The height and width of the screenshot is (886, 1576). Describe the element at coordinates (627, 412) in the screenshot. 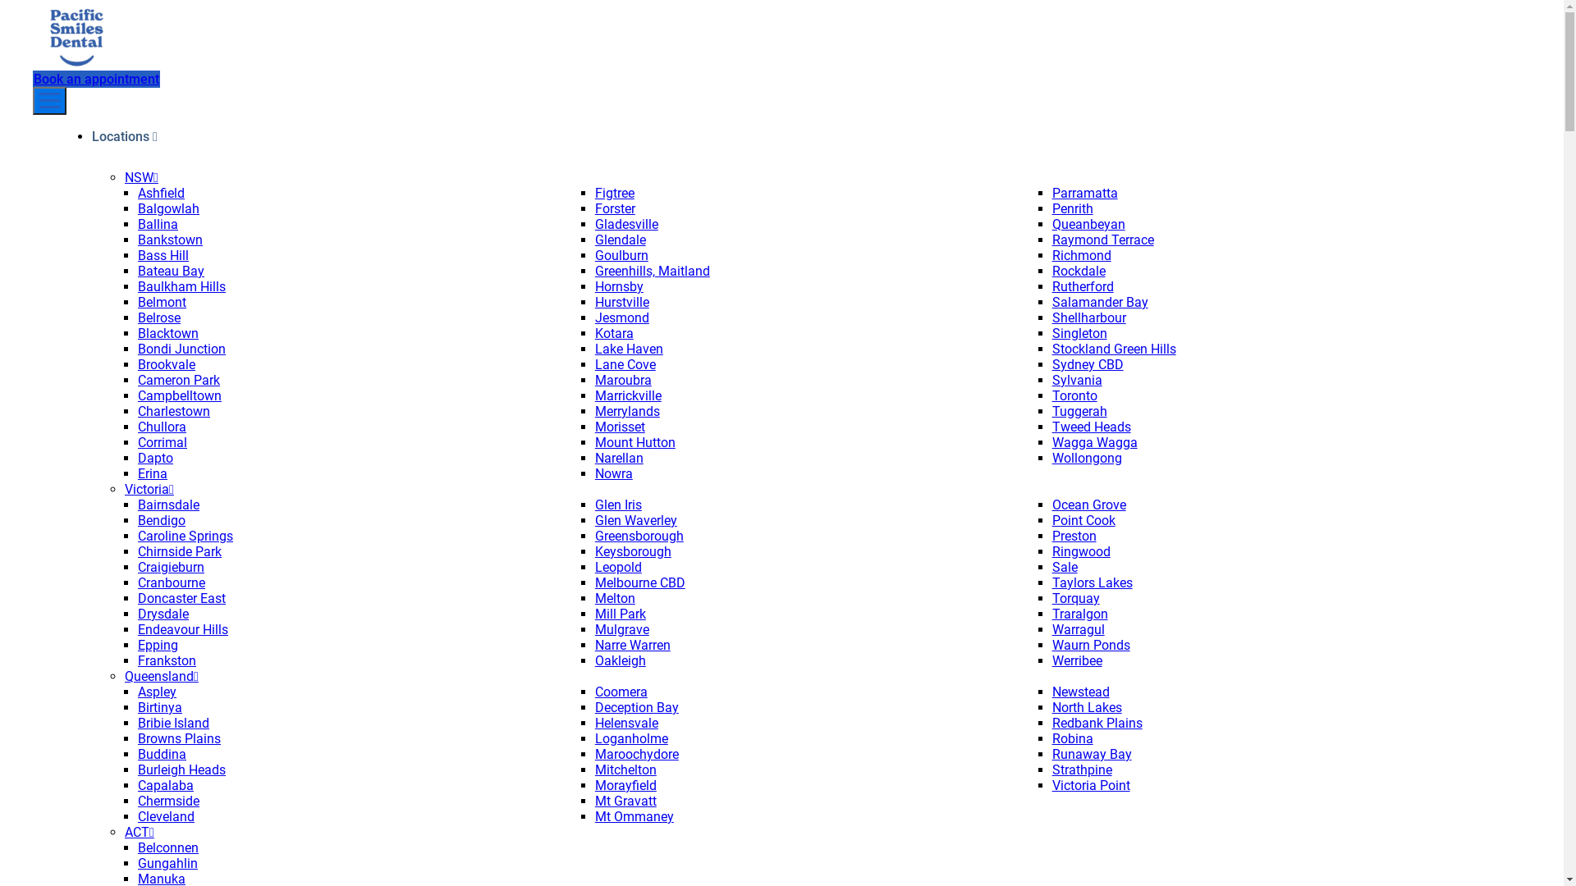

I see `Merrylands` at that location.